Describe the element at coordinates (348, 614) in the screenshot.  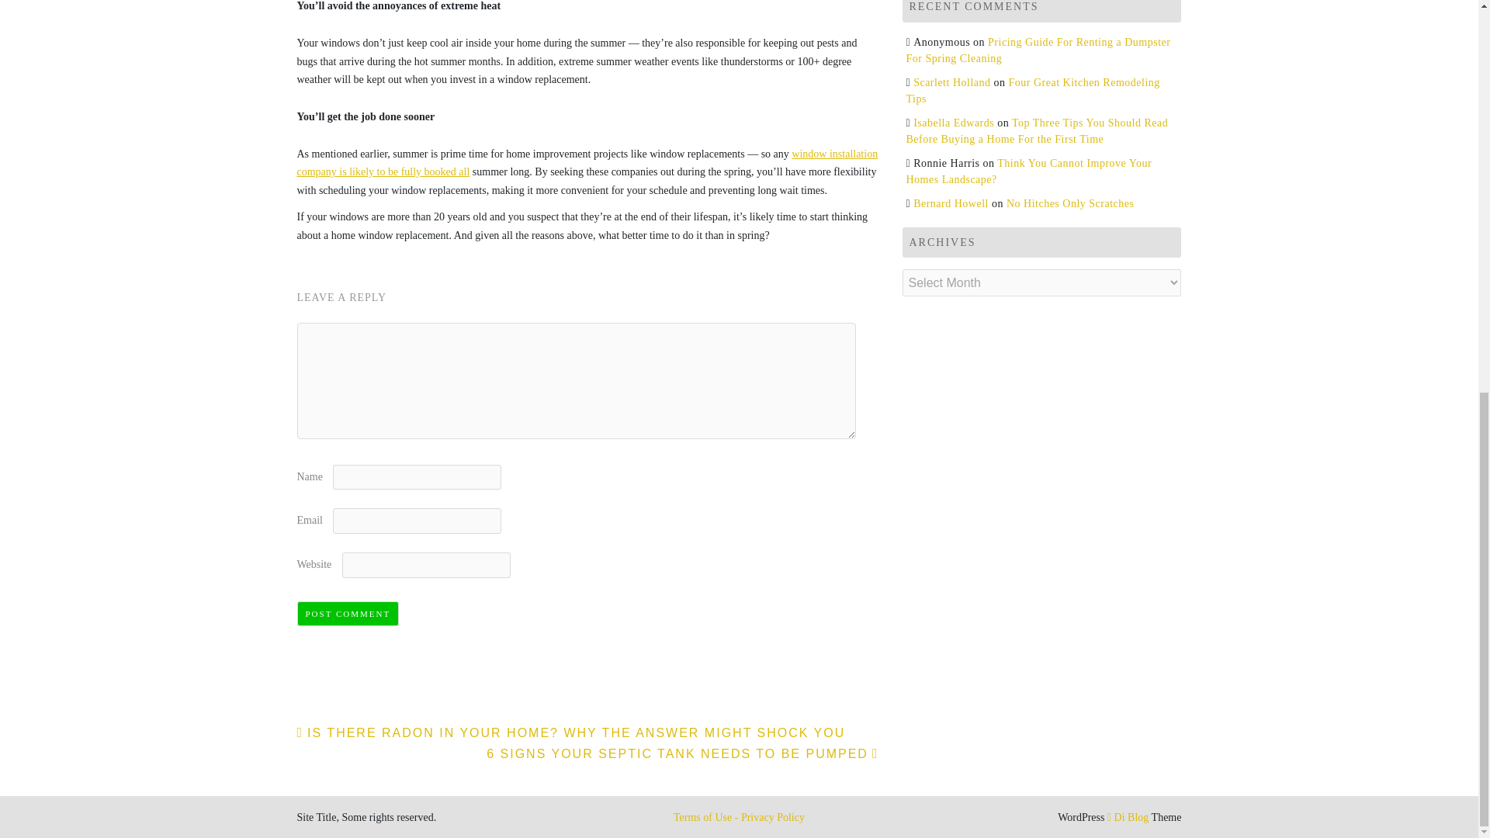
I see `Post Comment` at that location.